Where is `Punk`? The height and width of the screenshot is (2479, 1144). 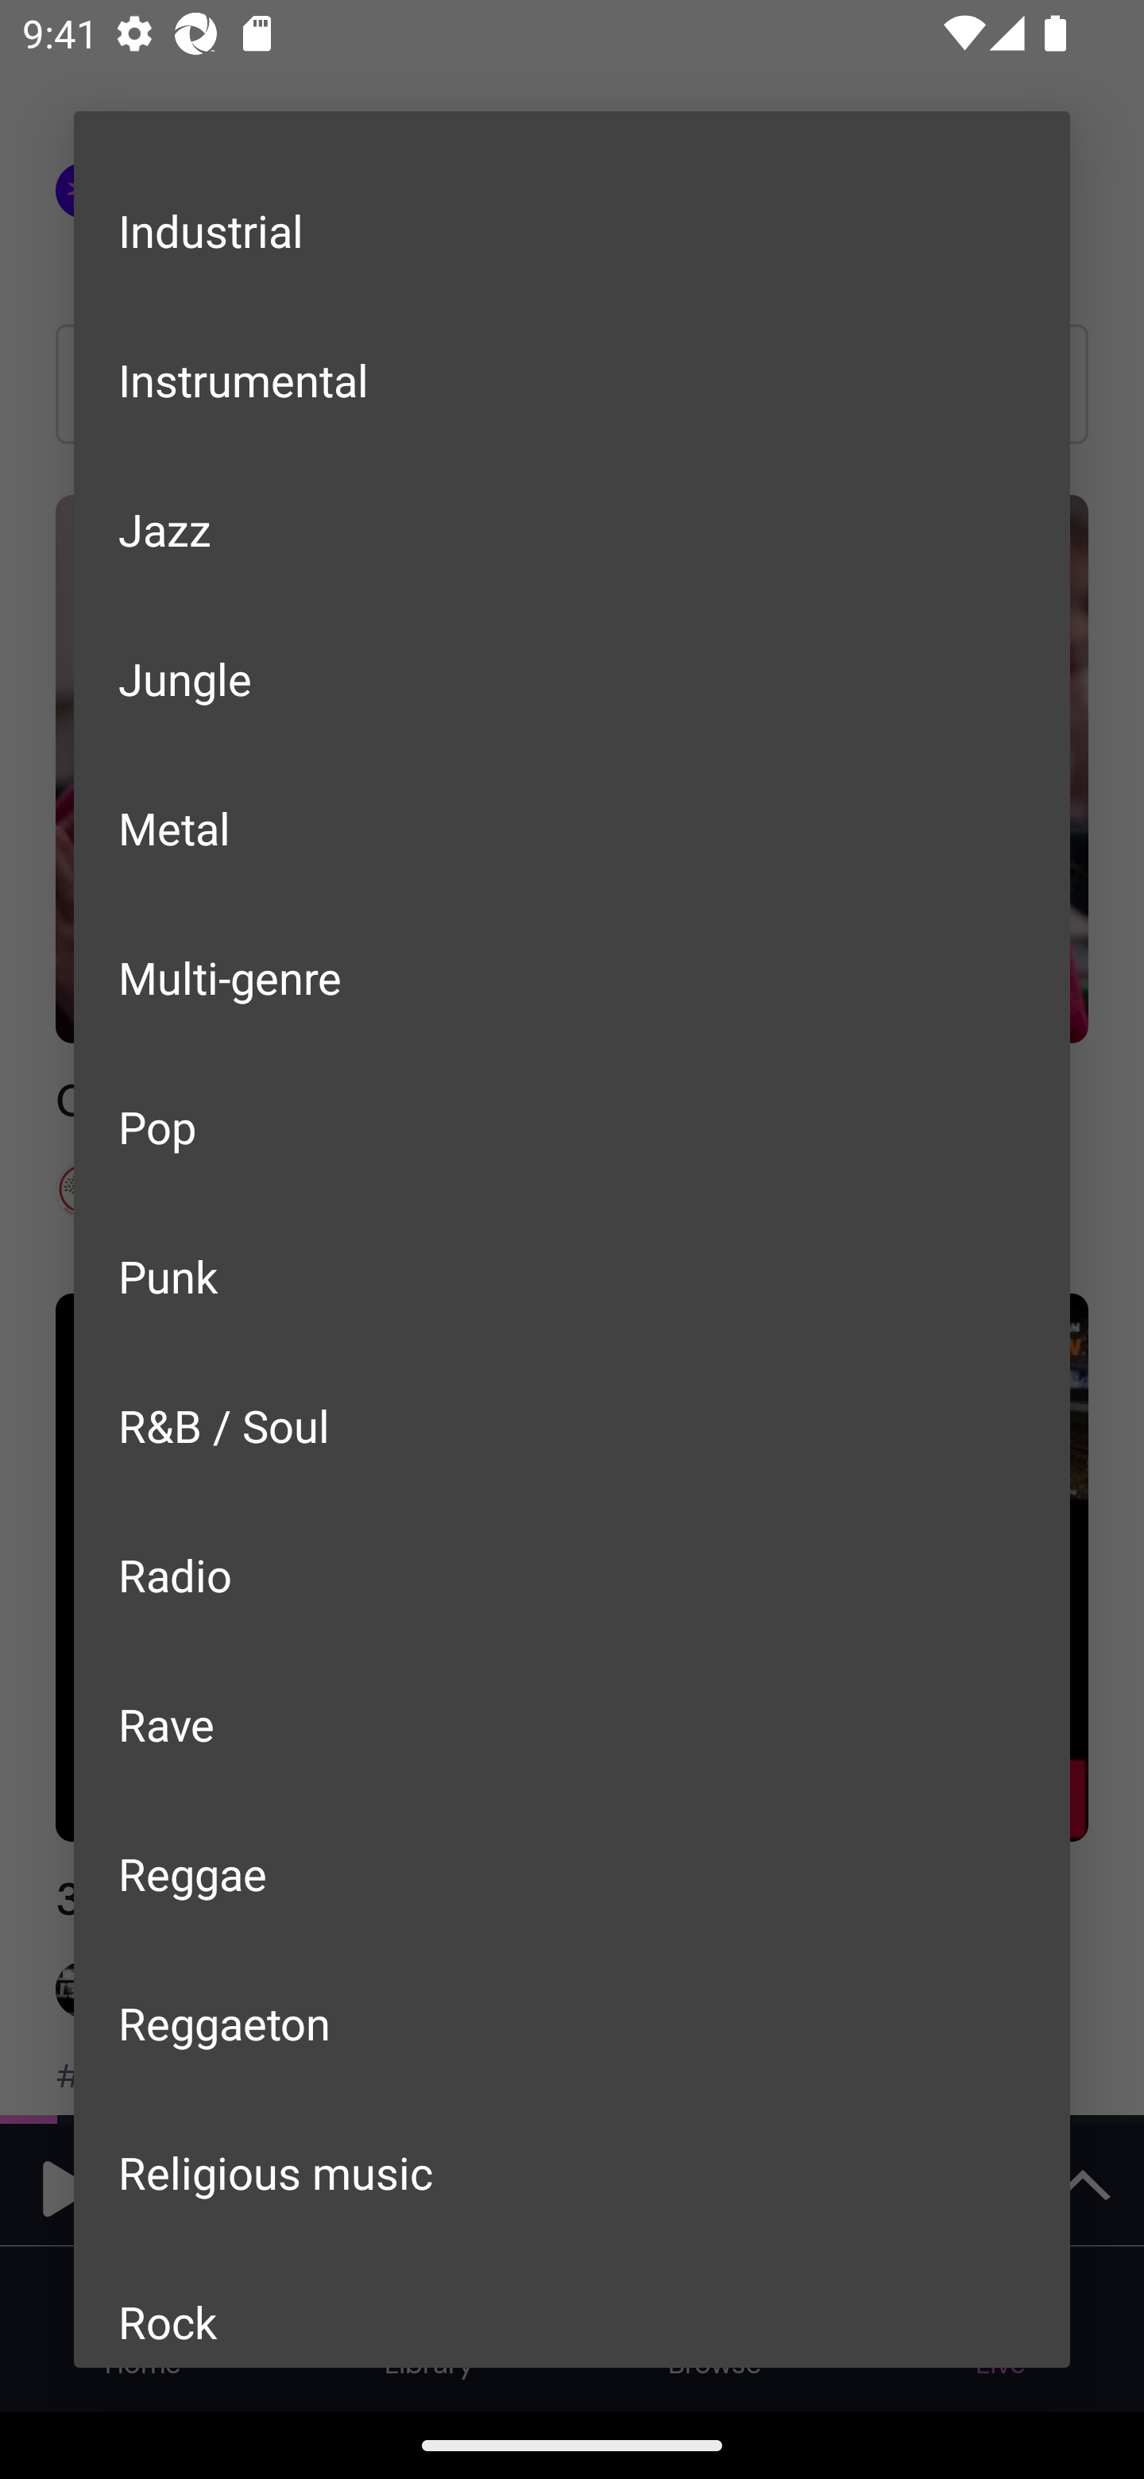 Punk is located at coordinates (572, 1276).